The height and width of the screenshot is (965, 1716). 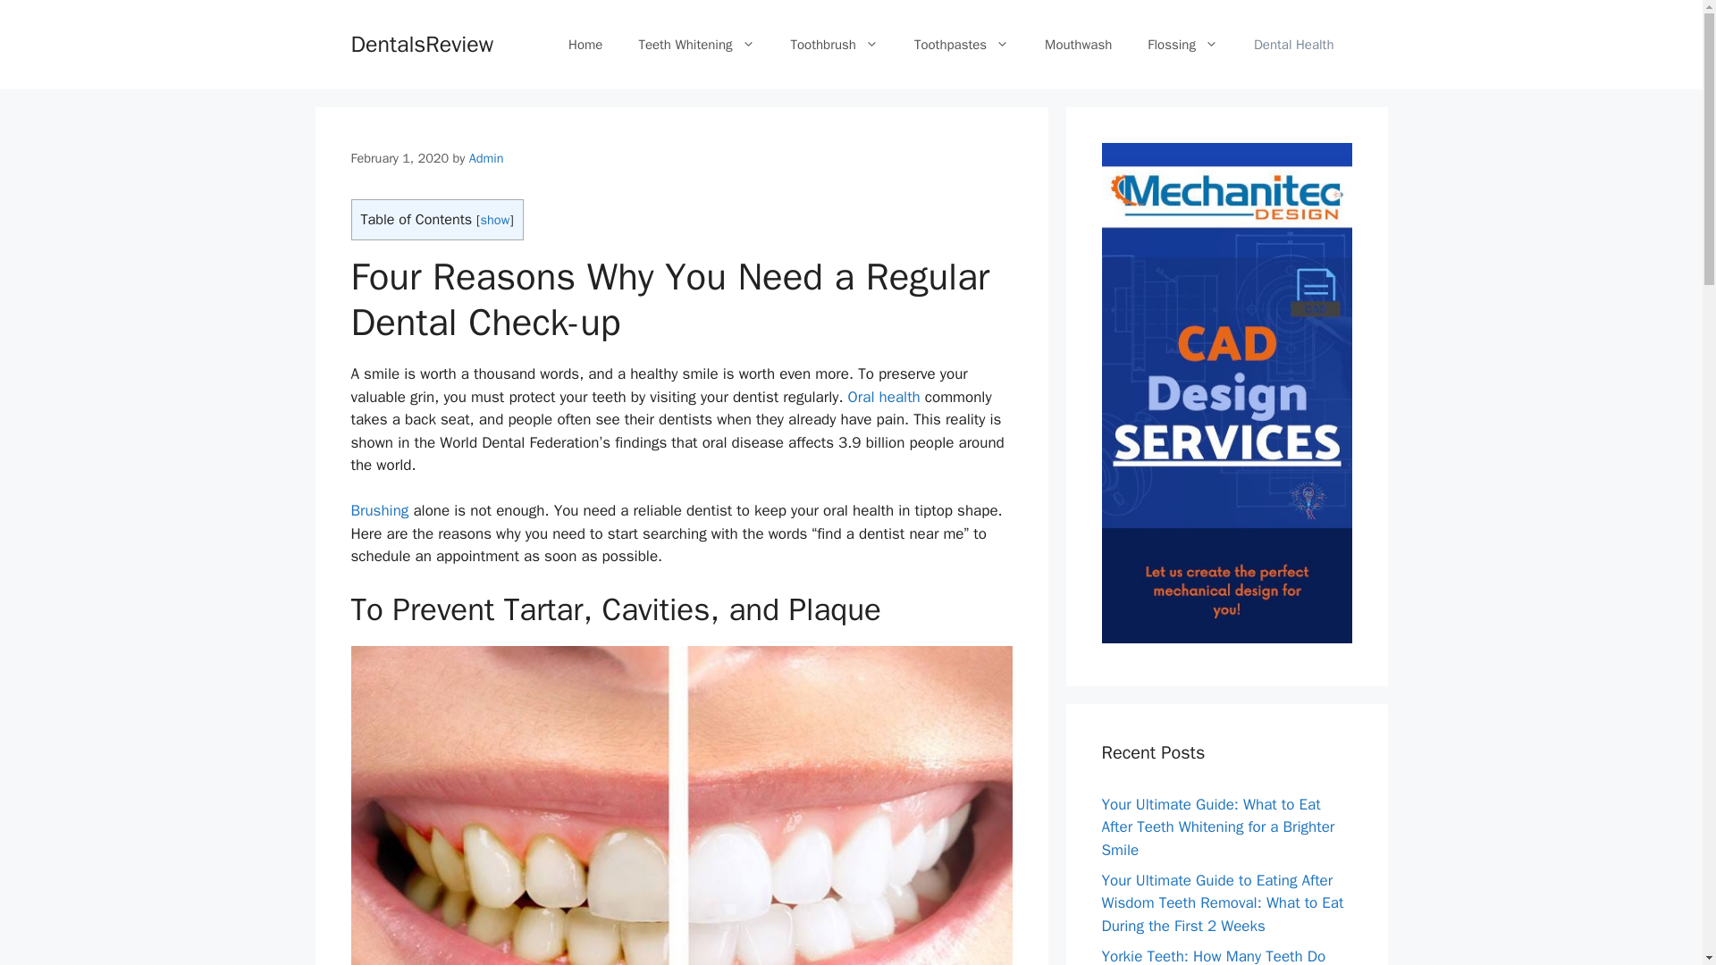 What do you see at coordinates (585, 45) in the screenshot?
I see `Home` at bounding box center [585, 45].